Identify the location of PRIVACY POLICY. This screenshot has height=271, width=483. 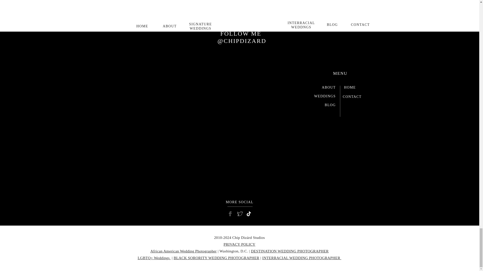
(239, 244).